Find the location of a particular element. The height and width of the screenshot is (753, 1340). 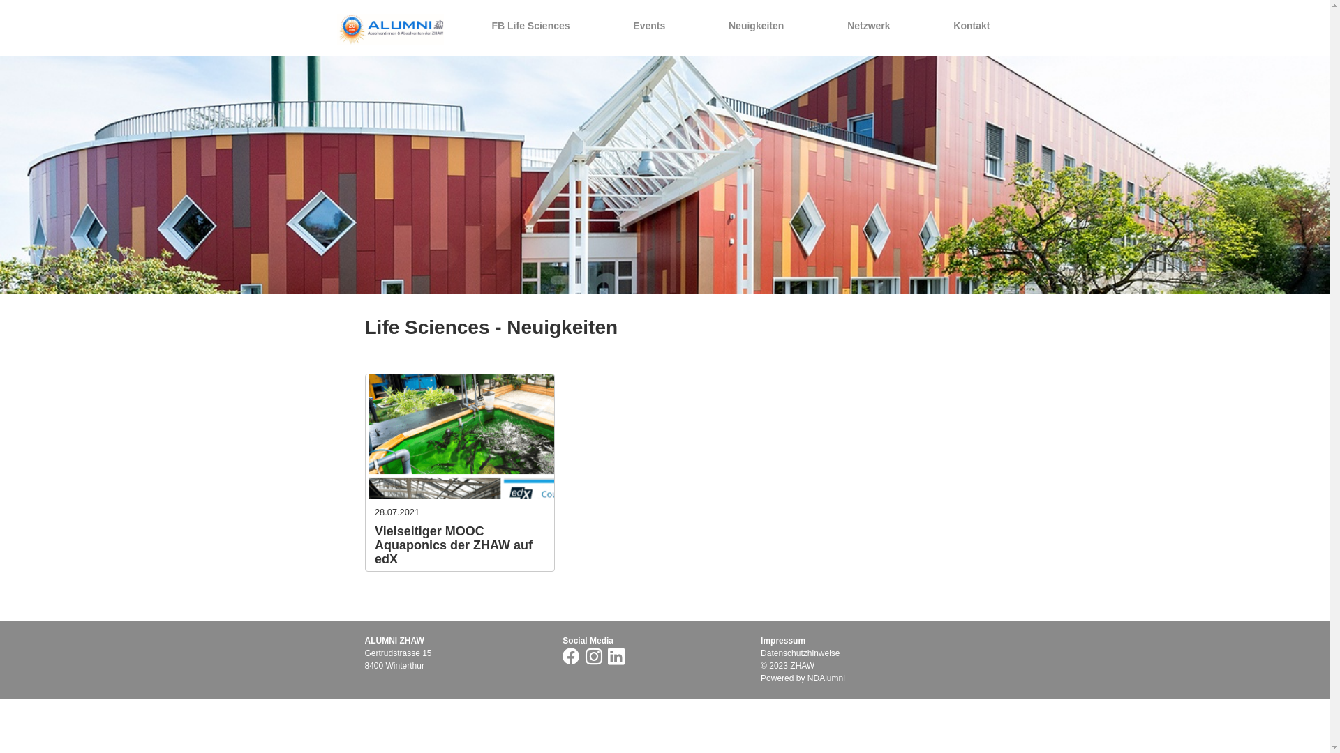

Events is located at coordinates (649, 26).